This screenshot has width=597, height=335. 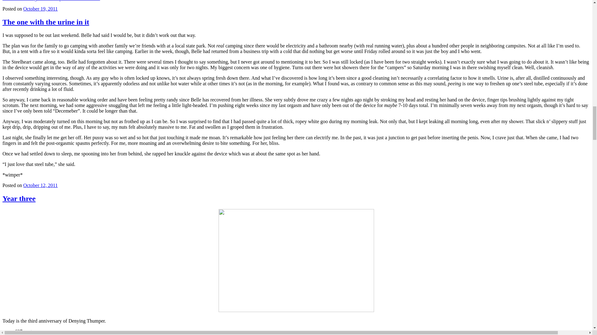 I want to click on Year three, so click(x=19, y=199).